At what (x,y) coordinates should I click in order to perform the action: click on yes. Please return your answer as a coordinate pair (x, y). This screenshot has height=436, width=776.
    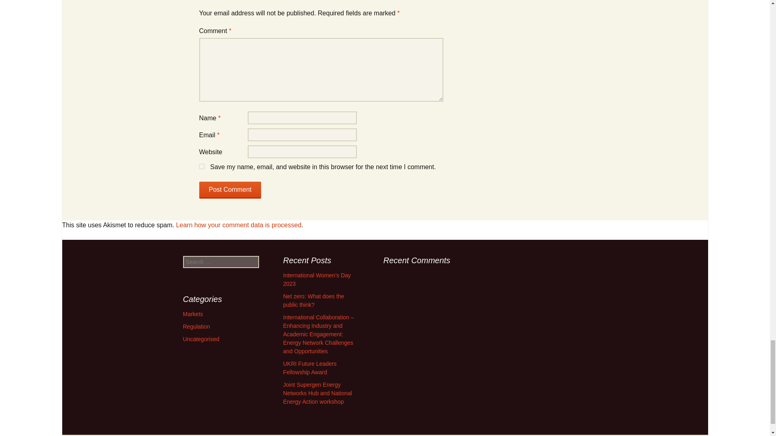
    Looking at the image, I should click on (201, 166).